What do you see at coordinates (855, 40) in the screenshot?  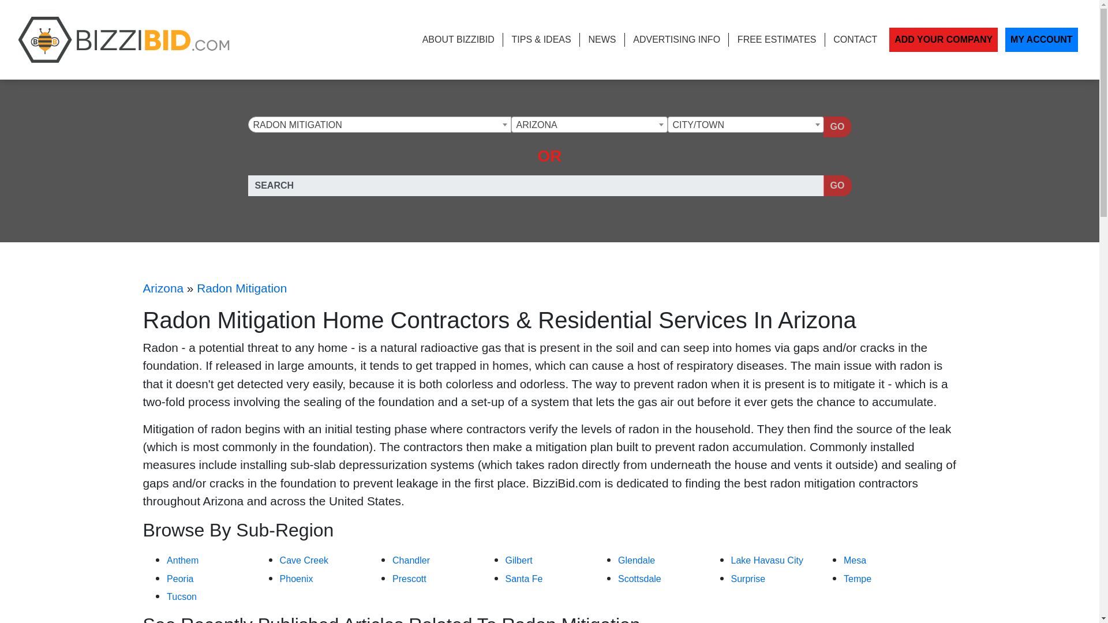 I see `CONTACT` at bounding box center [855, 40].